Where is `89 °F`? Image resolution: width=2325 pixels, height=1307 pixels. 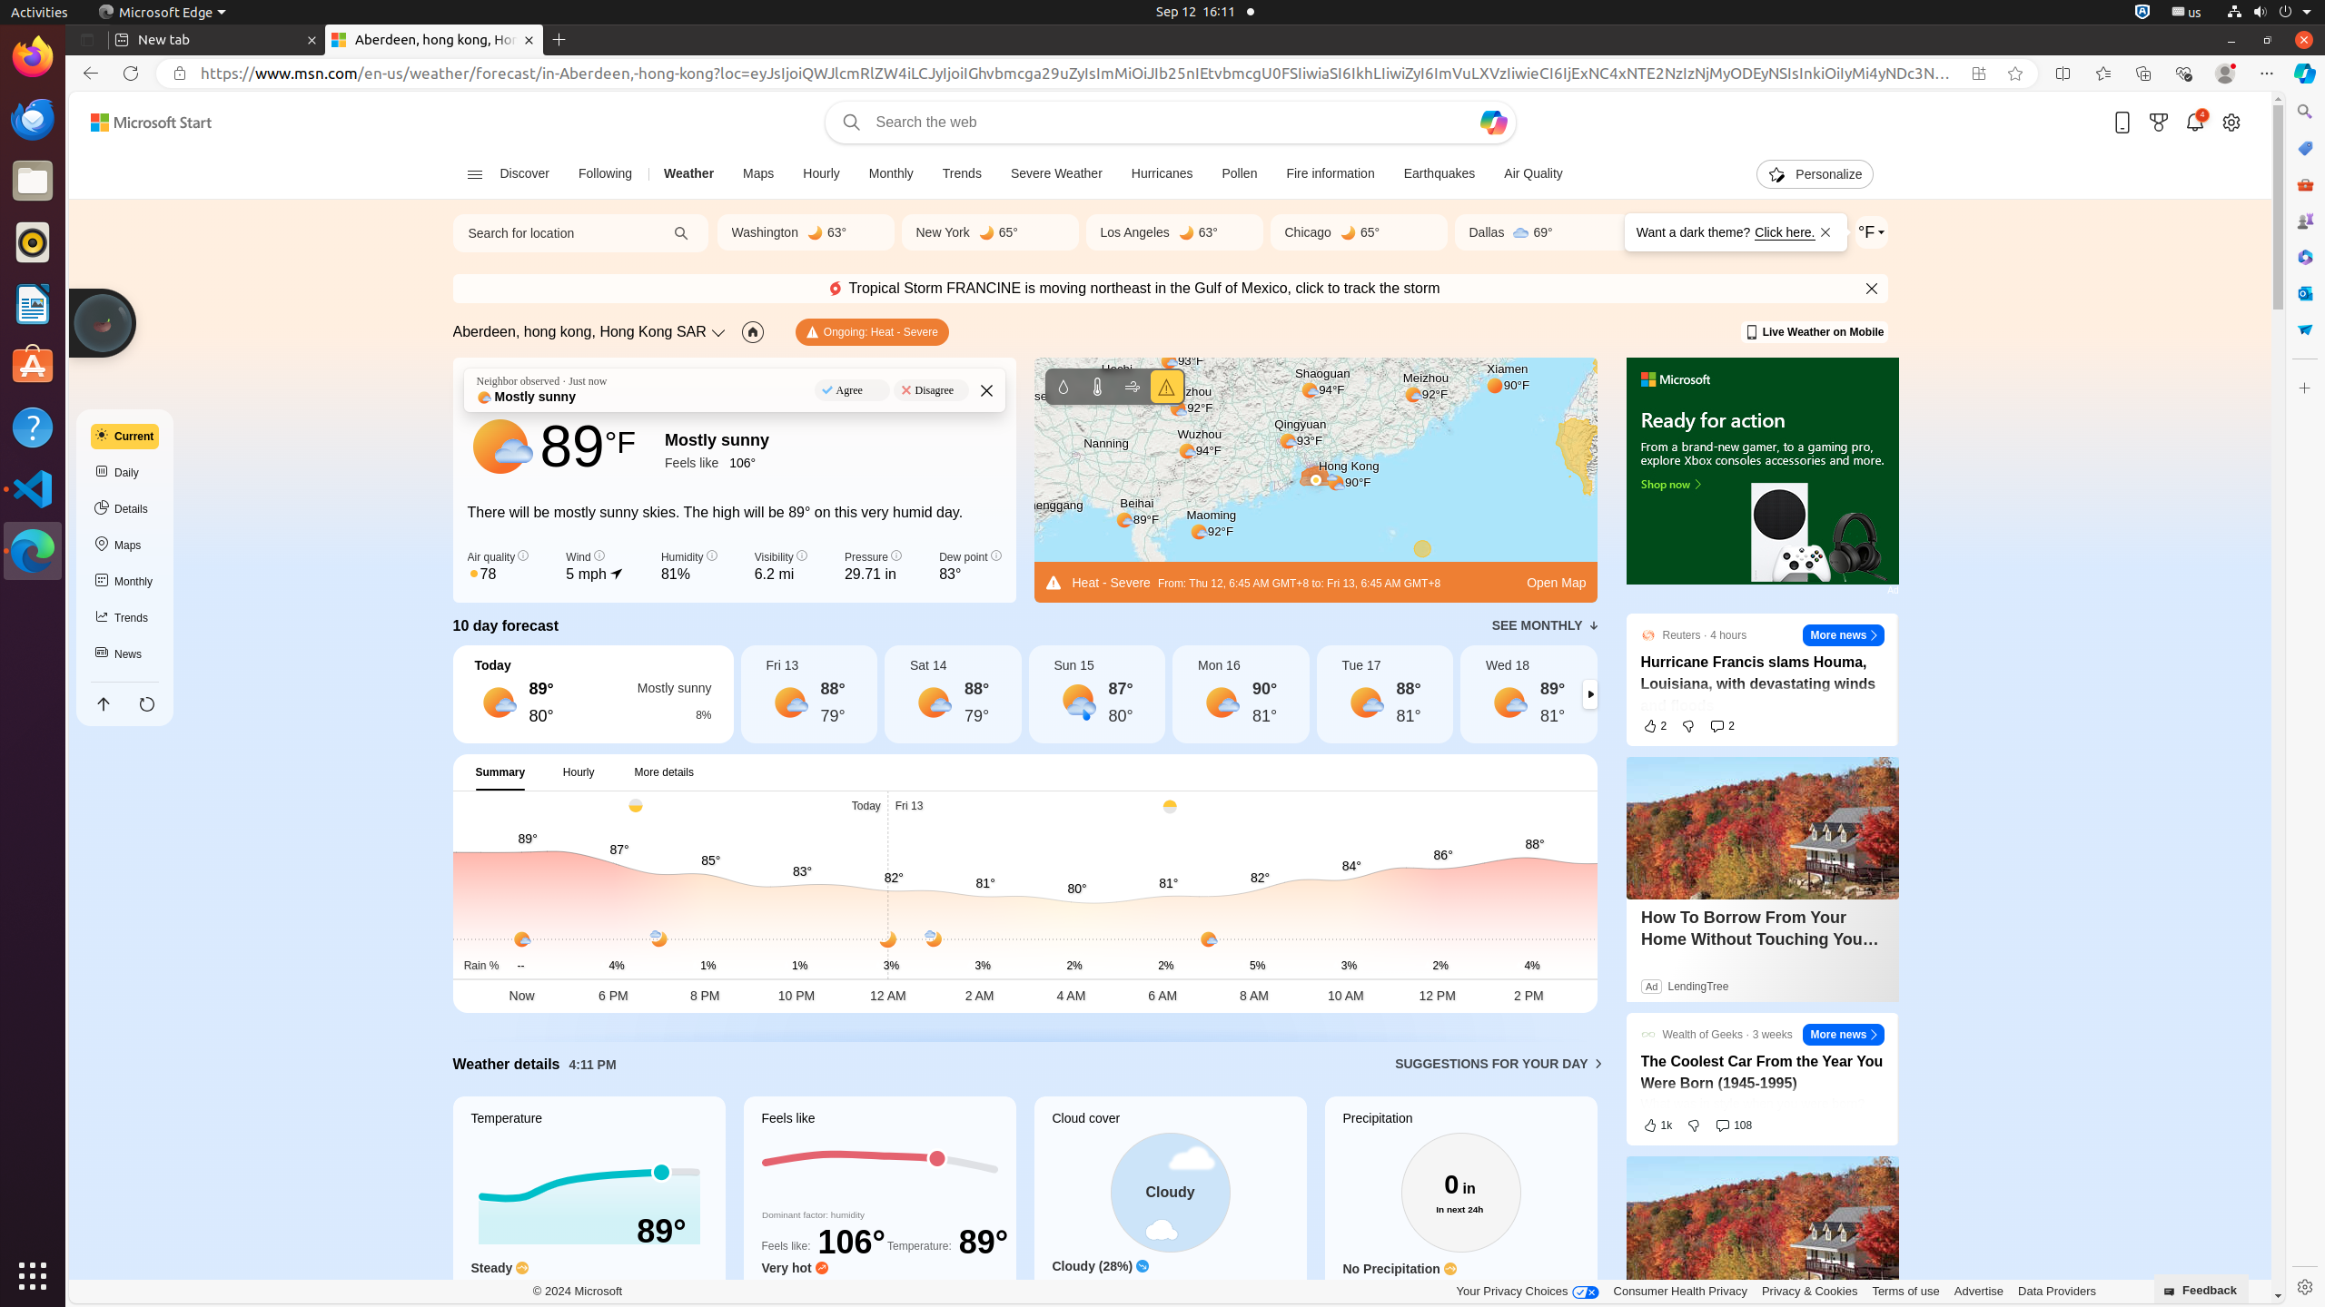 89 °F is located at coordinates (589, 447).